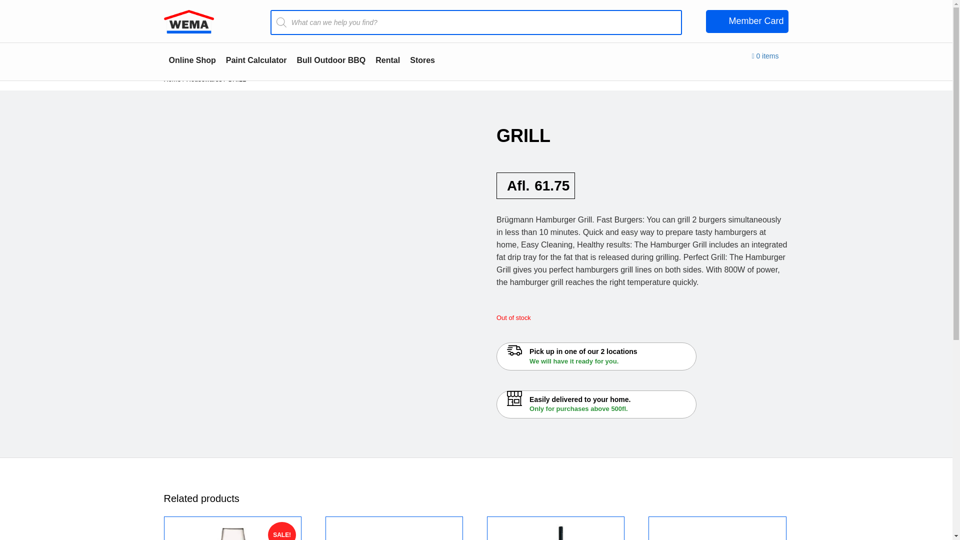  I want to click on Home, so click(232, 532).